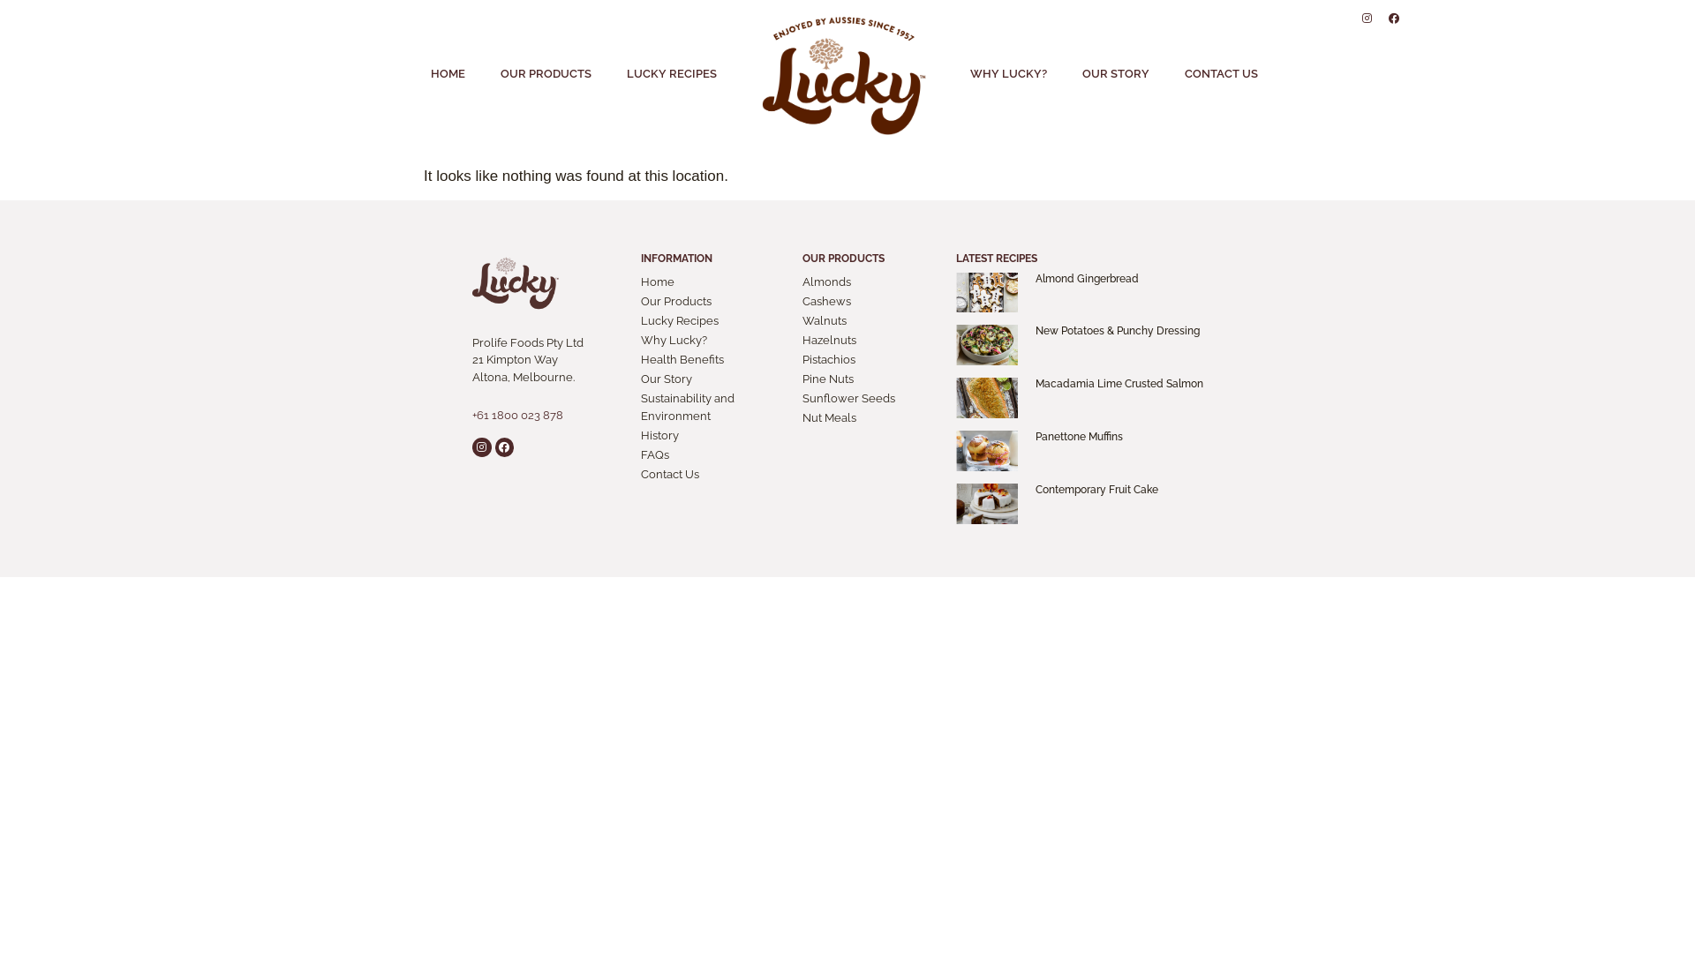 The height and width of the screenshot is (953, 1695). What do you see at coordinates (1079, 437) in the screenshot?
I see `Panettone Muffins` at bounding box center [1079, 437].